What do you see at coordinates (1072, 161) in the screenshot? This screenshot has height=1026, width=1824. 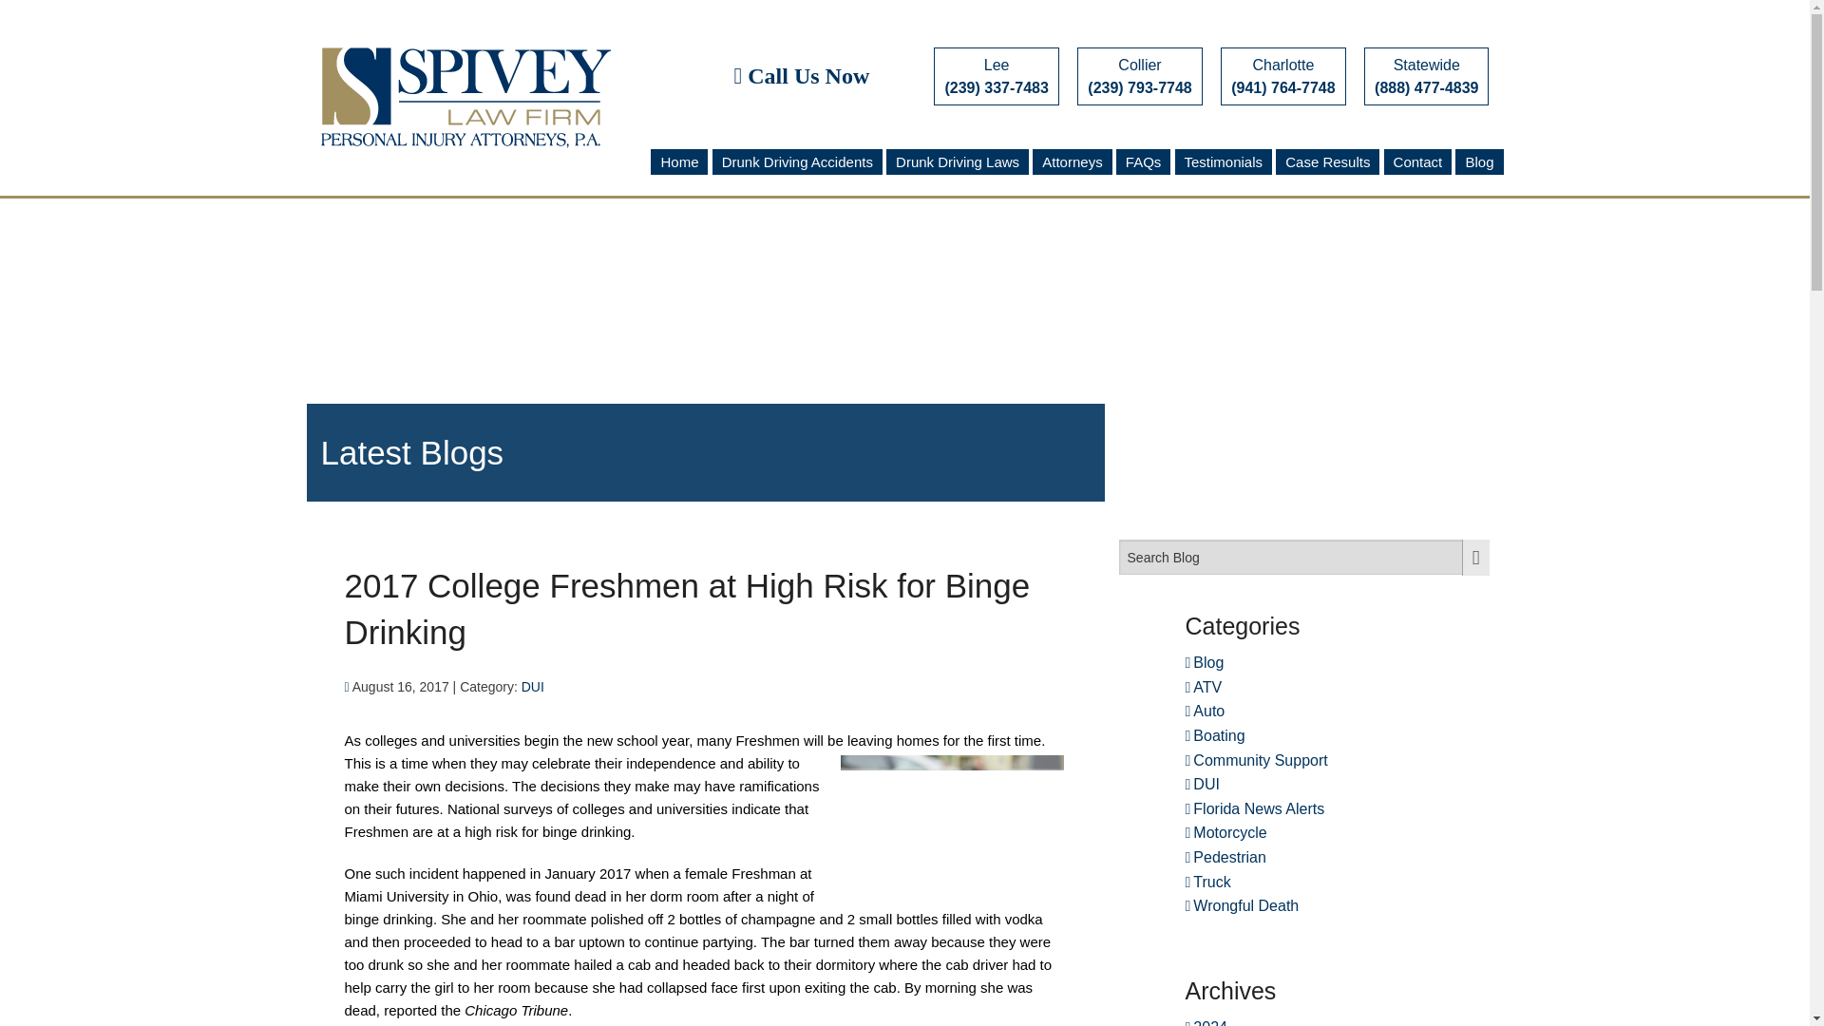 I see `Attorneys` at bounding box center [1072, 161].